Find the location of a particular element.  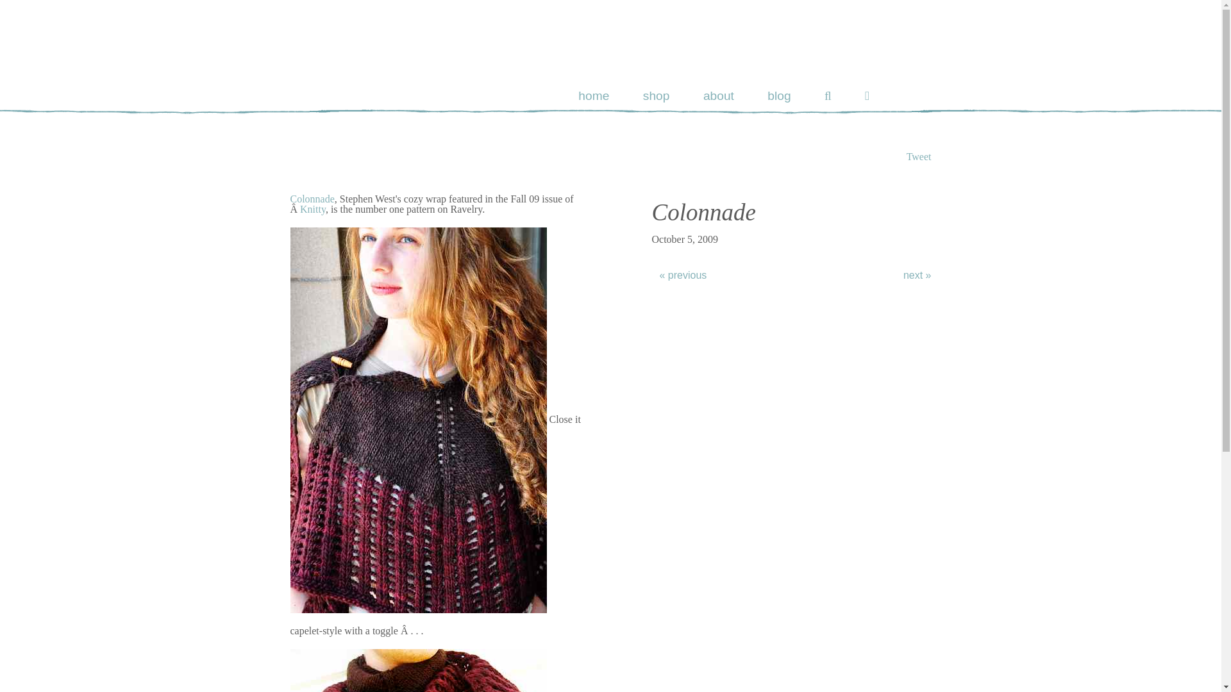

Knitty is located at coordinates (313, 209).